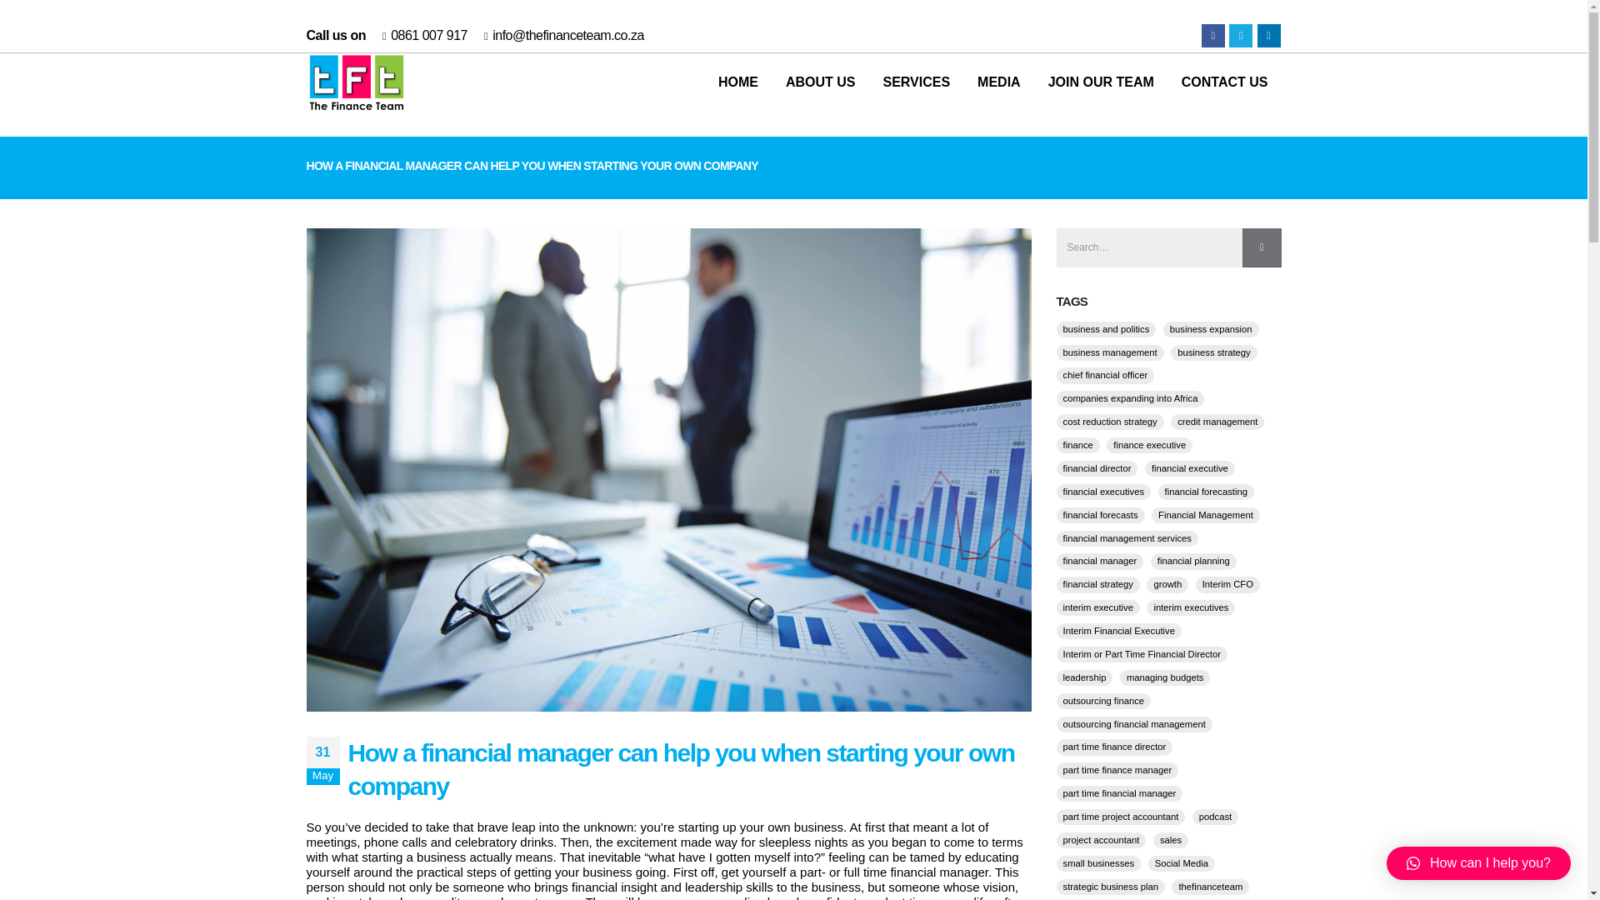  I want to click on 0861 007 917, so click(428, 35).